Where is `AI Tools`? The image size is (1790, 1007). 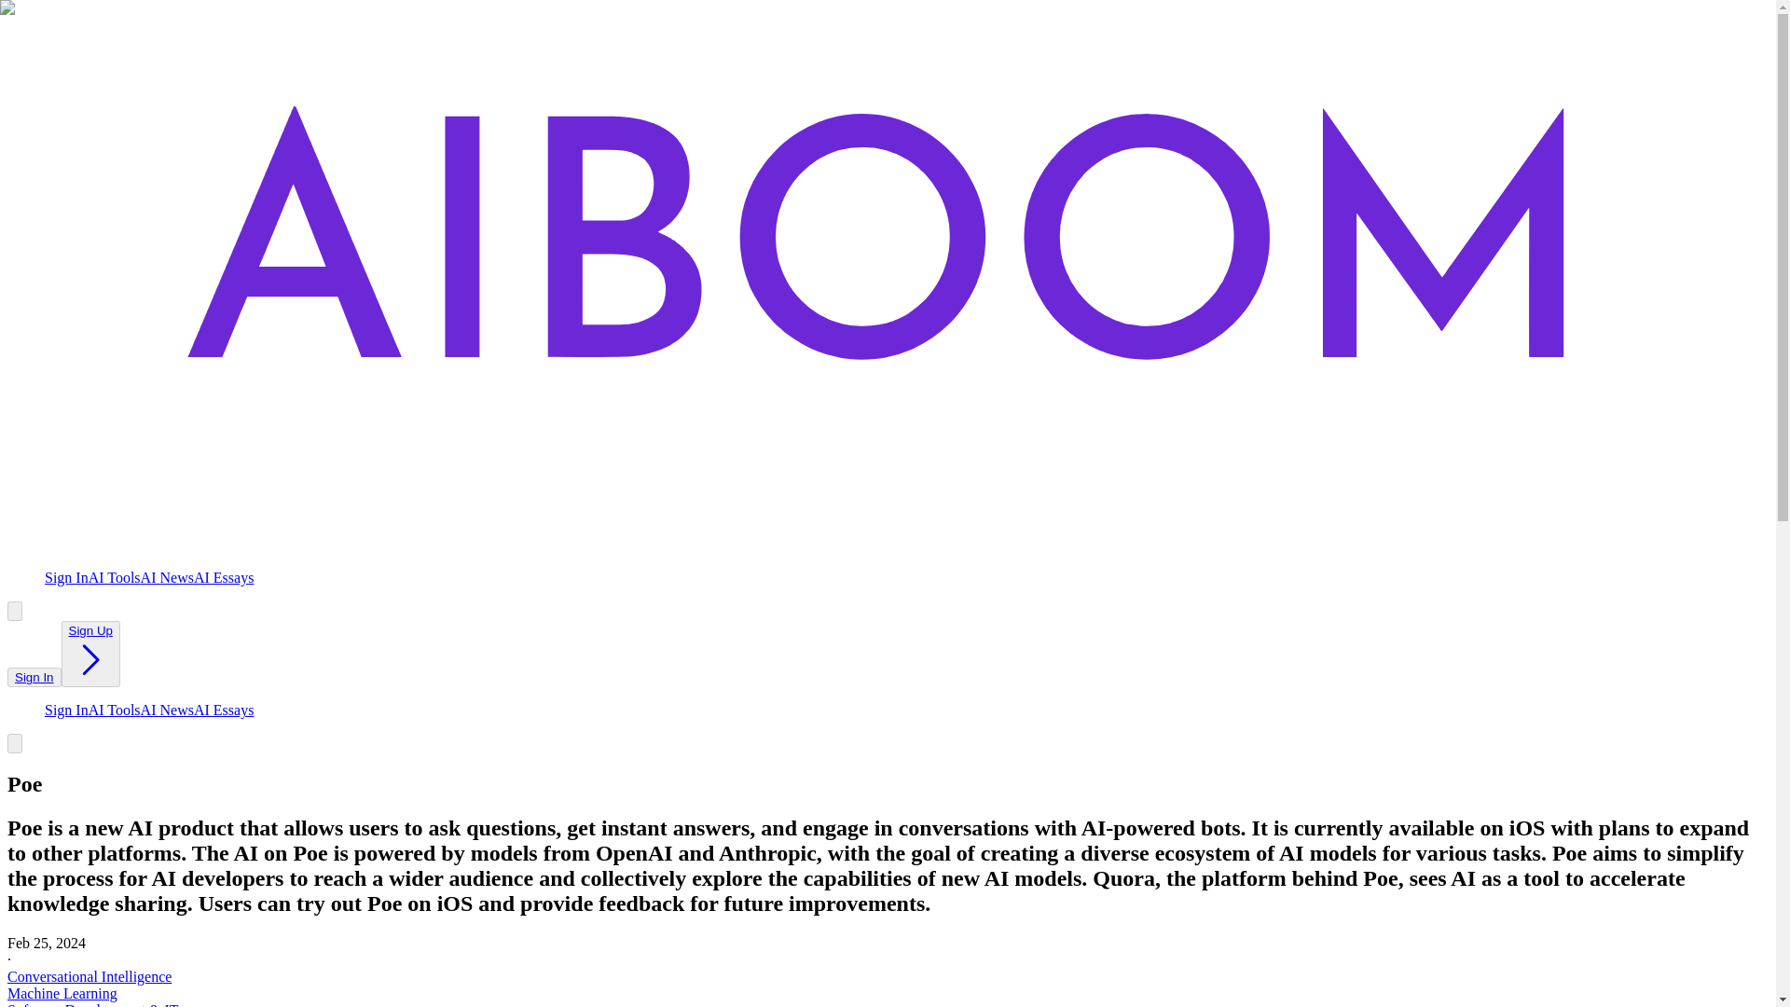
AI Tools is located at coordinates (114, 710).